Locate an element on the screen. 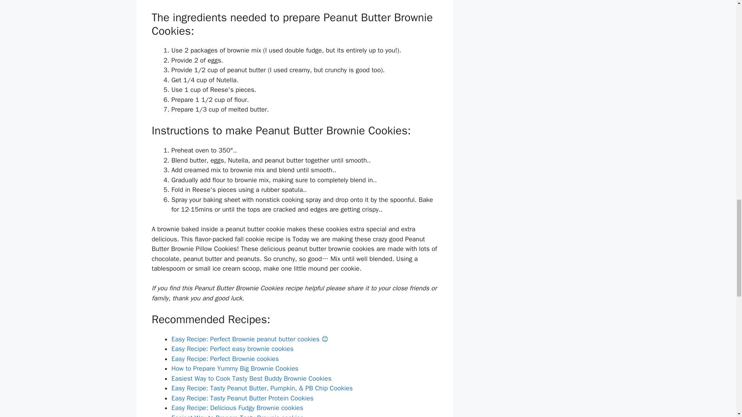 Image resolution: width=742 pixels, height=417 pixels. Easiest Way to Cook Tasty Best Buddy Brownie Cookies is located at coordinates (251, 378).